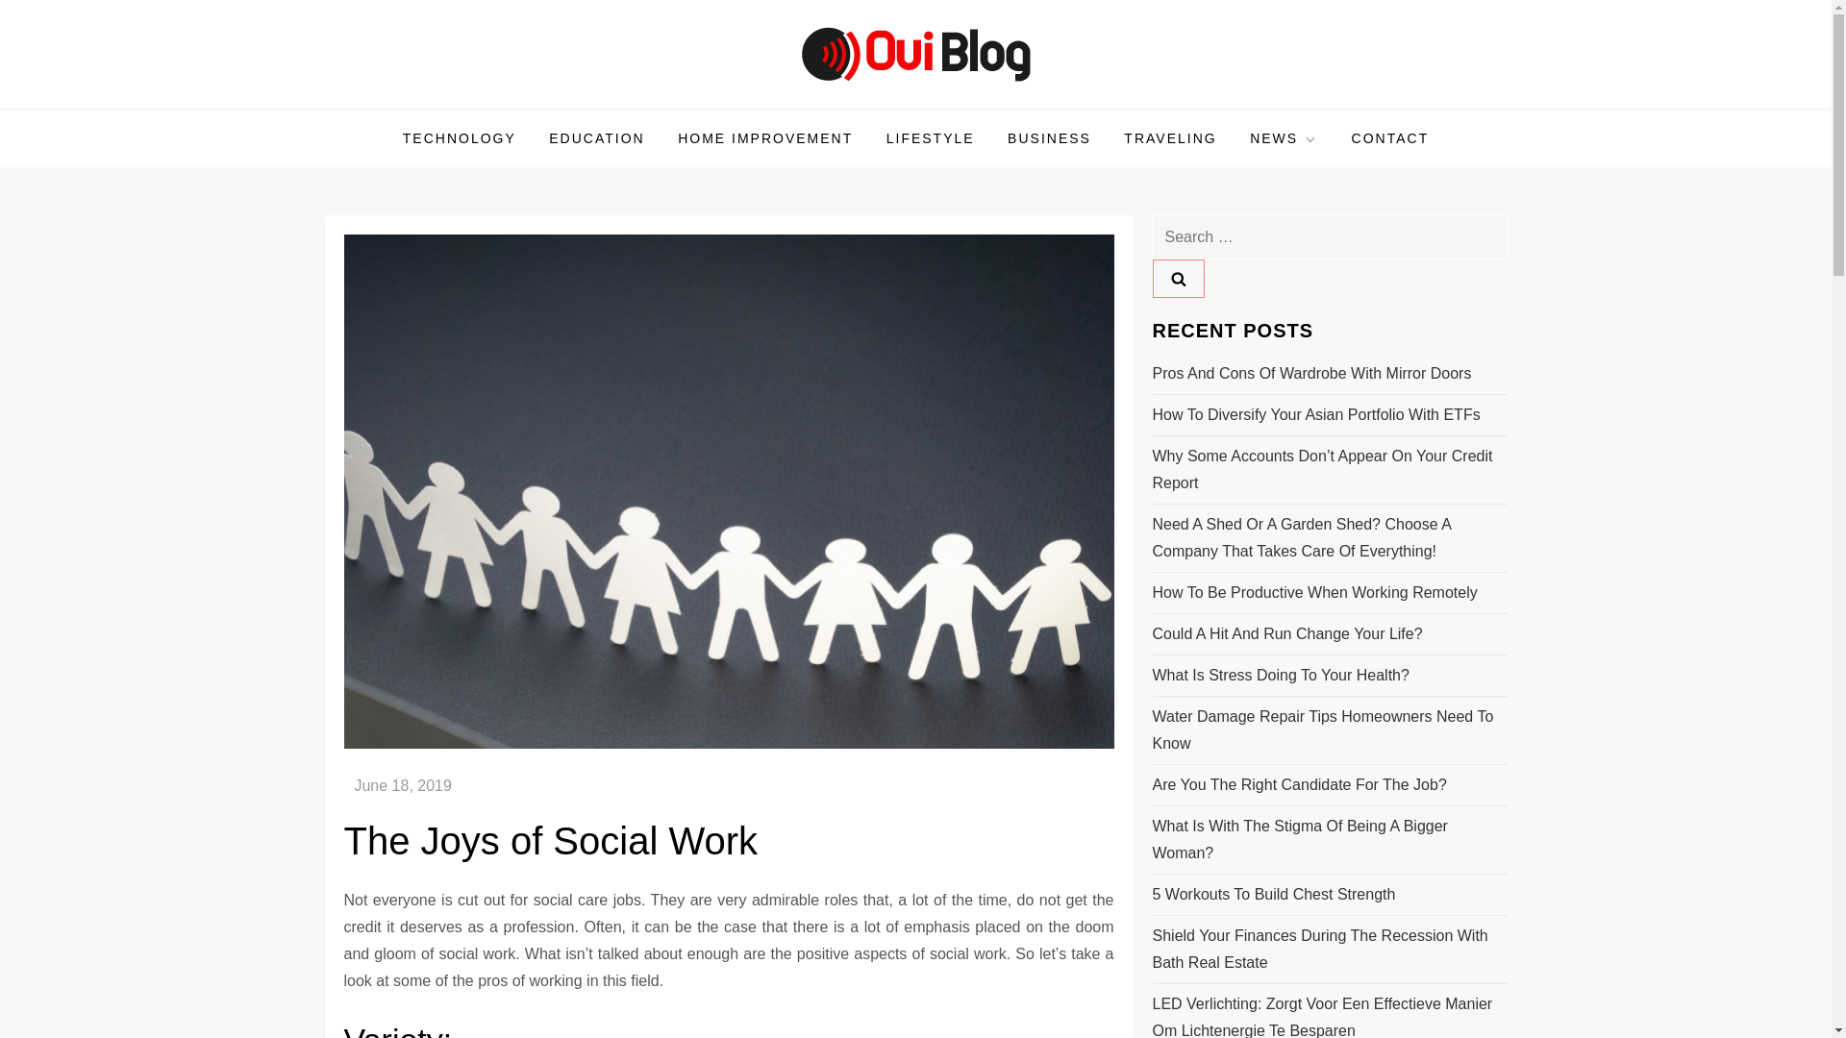 The width and height of the screenshot is (1846, 1038). What do you see at coordinates (1329, 730) in the screenshot?
I see `Water Damage Repair Tips Homeowners Need To Know` at bounding box center [1329, 730].